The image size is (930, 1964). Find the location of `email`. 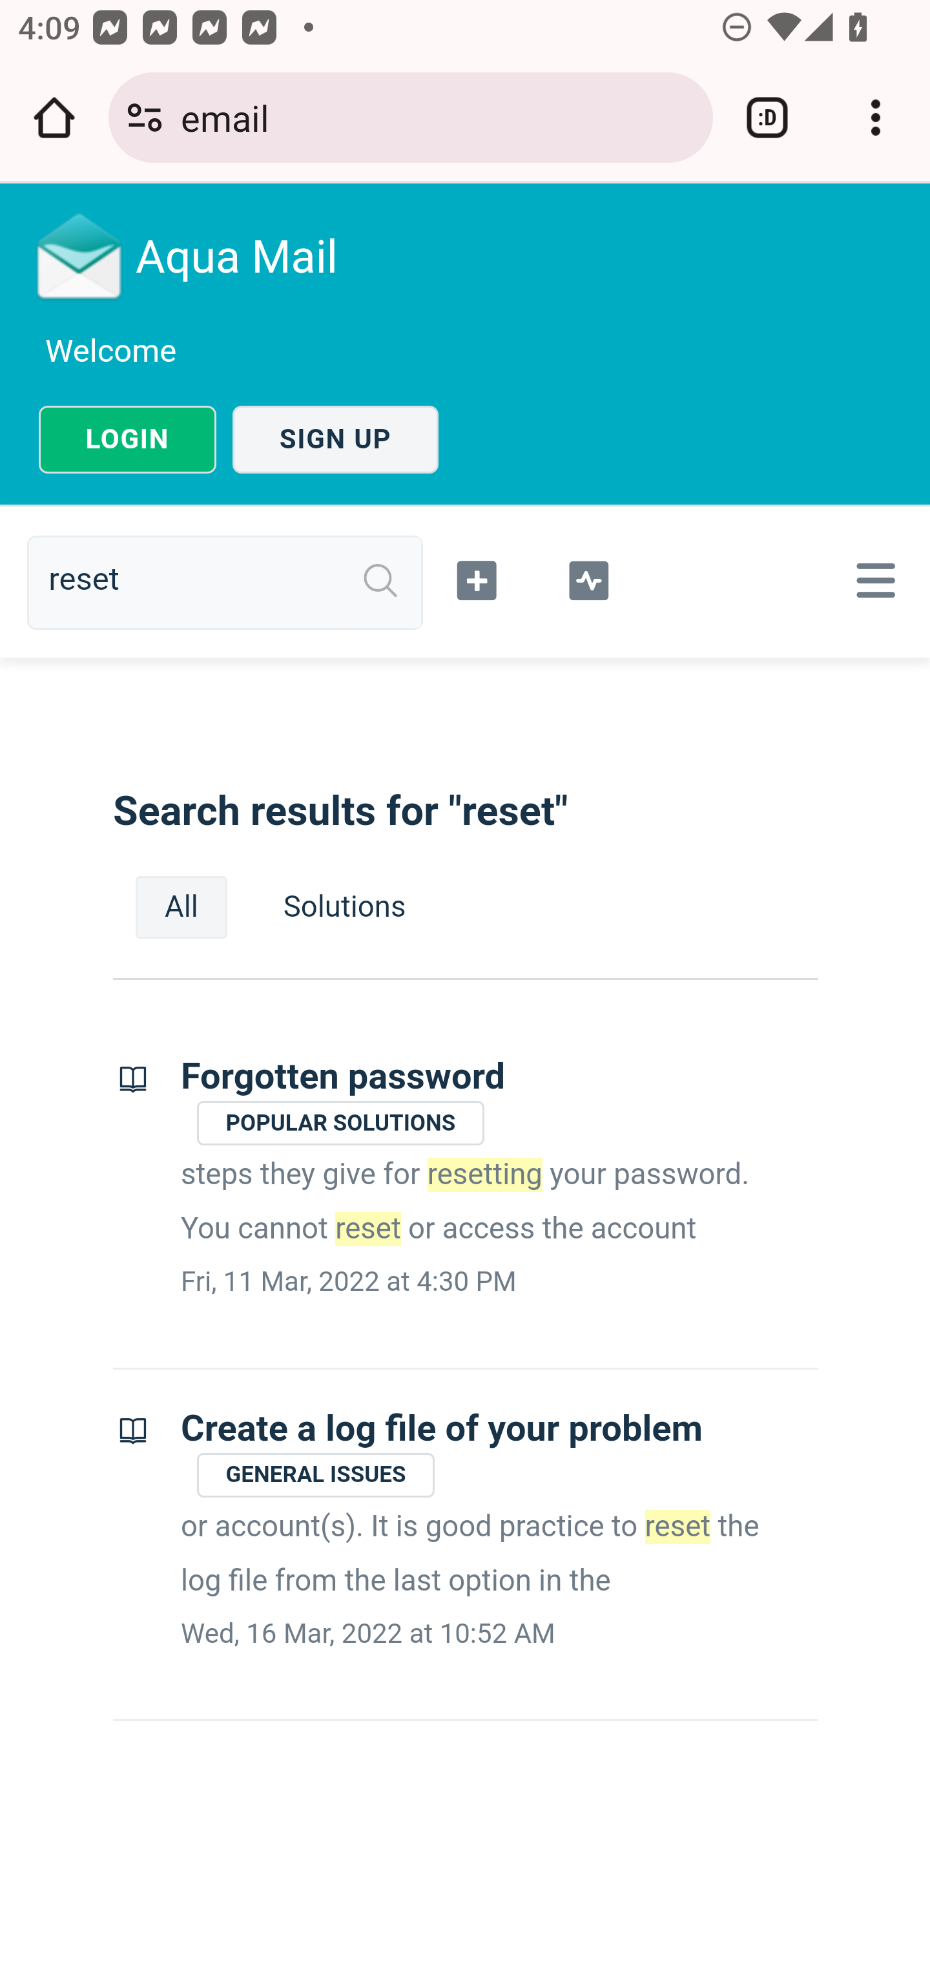

email is located at coordinates (437, 116).